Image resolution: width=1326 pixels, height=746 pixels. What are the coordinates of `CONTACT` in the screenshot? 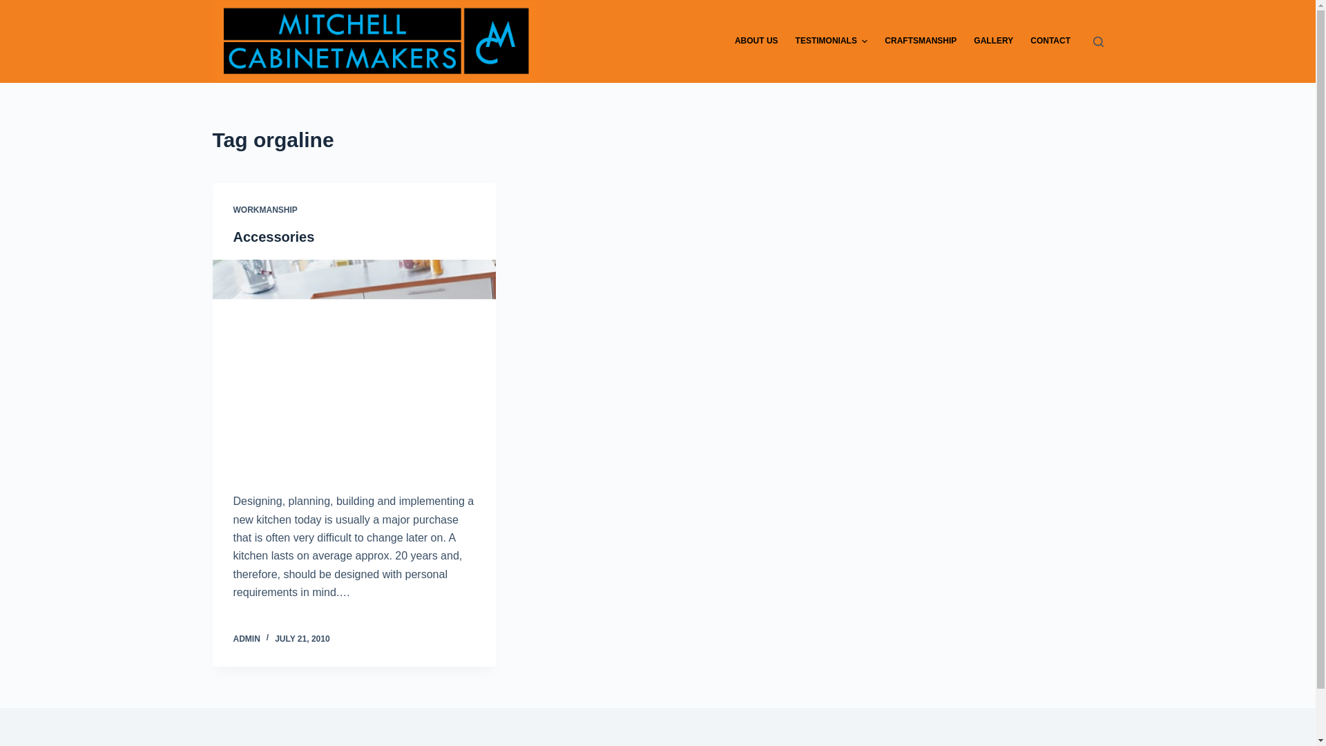 It's located at (1051, 41).